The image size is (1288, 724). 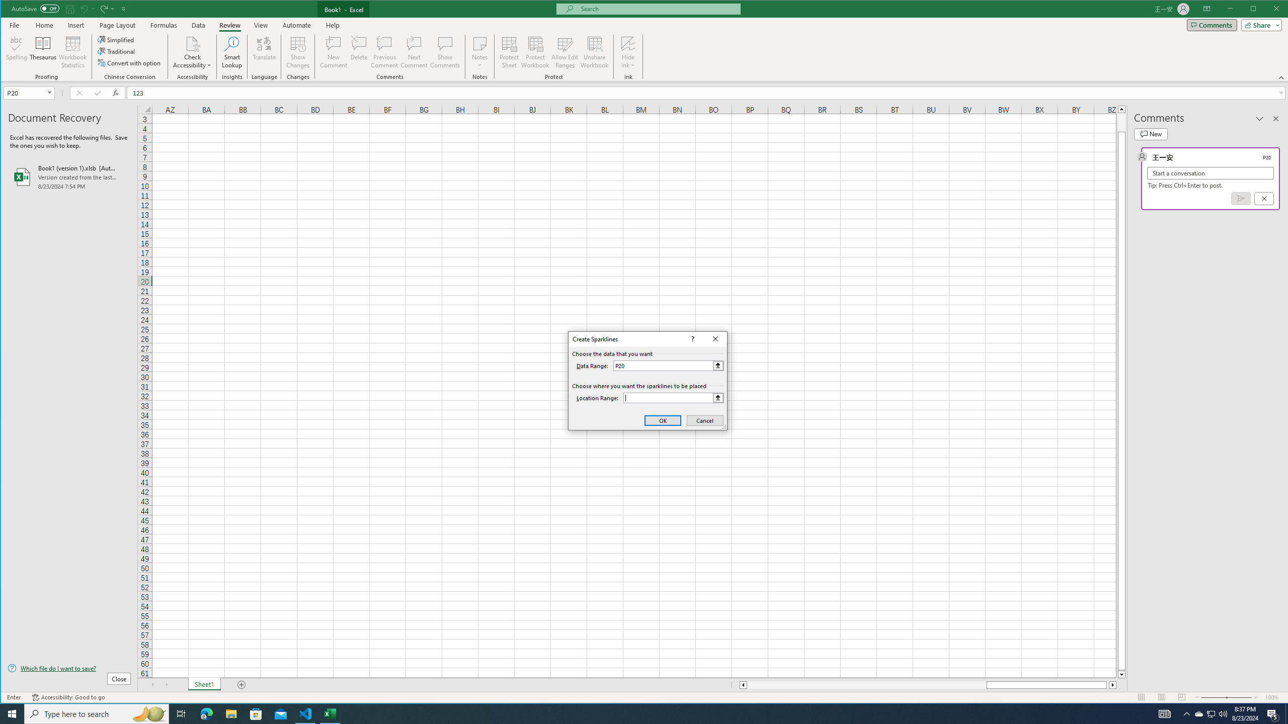 What do you see at coordinates (866, 685) in the screenshot?
I see `Page left` at bounding box center [866, 685].